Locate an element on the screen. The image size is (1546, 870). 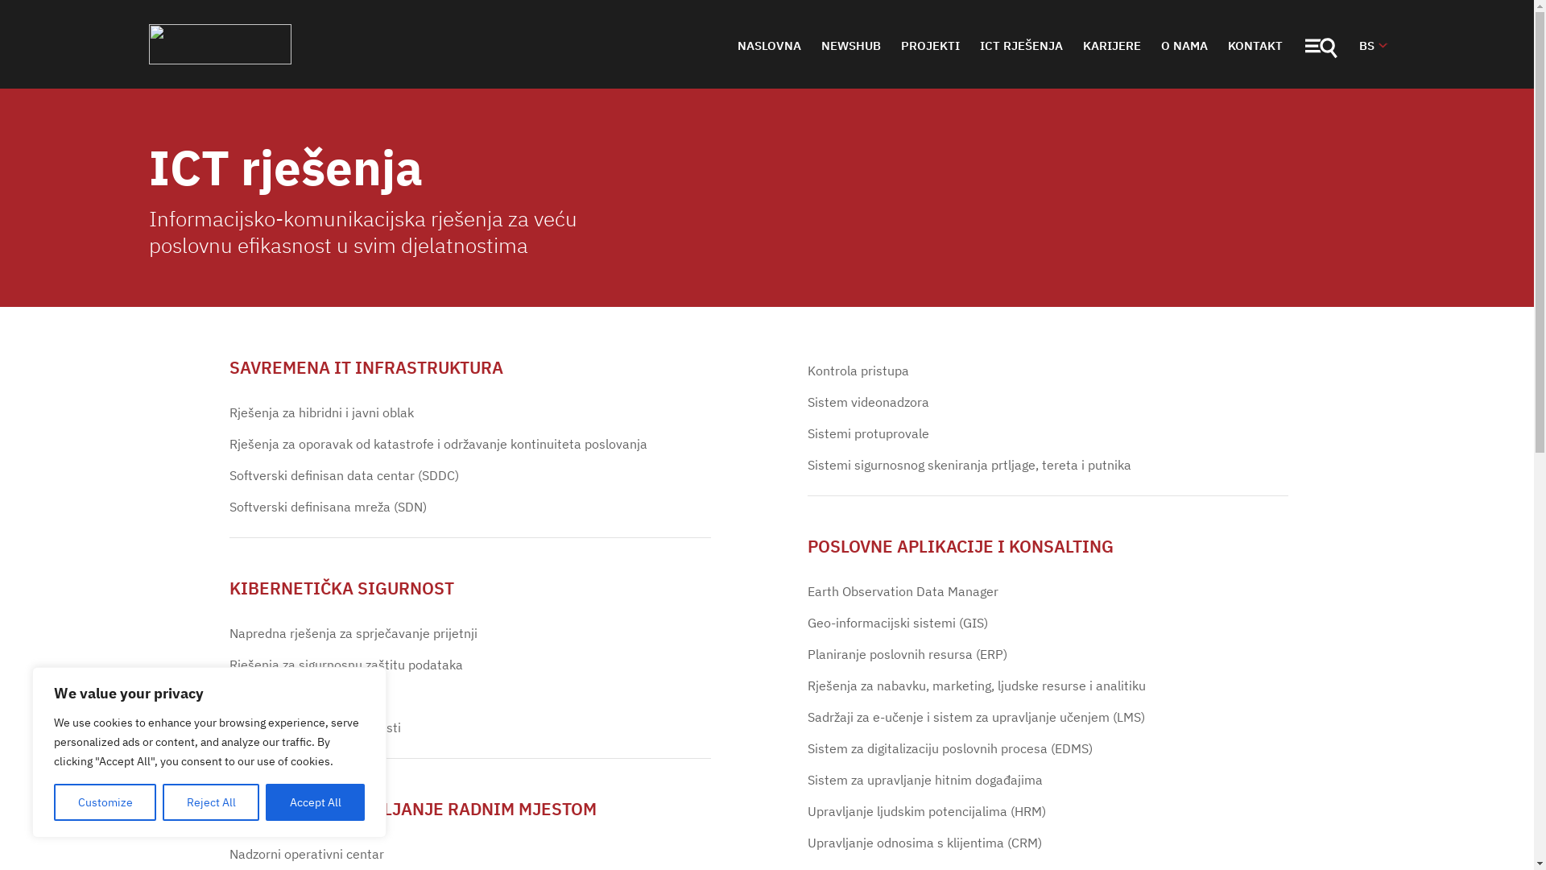
Sistemi sigurnosnog skeniranja prtljage, tereta i putnika is located at coordinates (969, 466).